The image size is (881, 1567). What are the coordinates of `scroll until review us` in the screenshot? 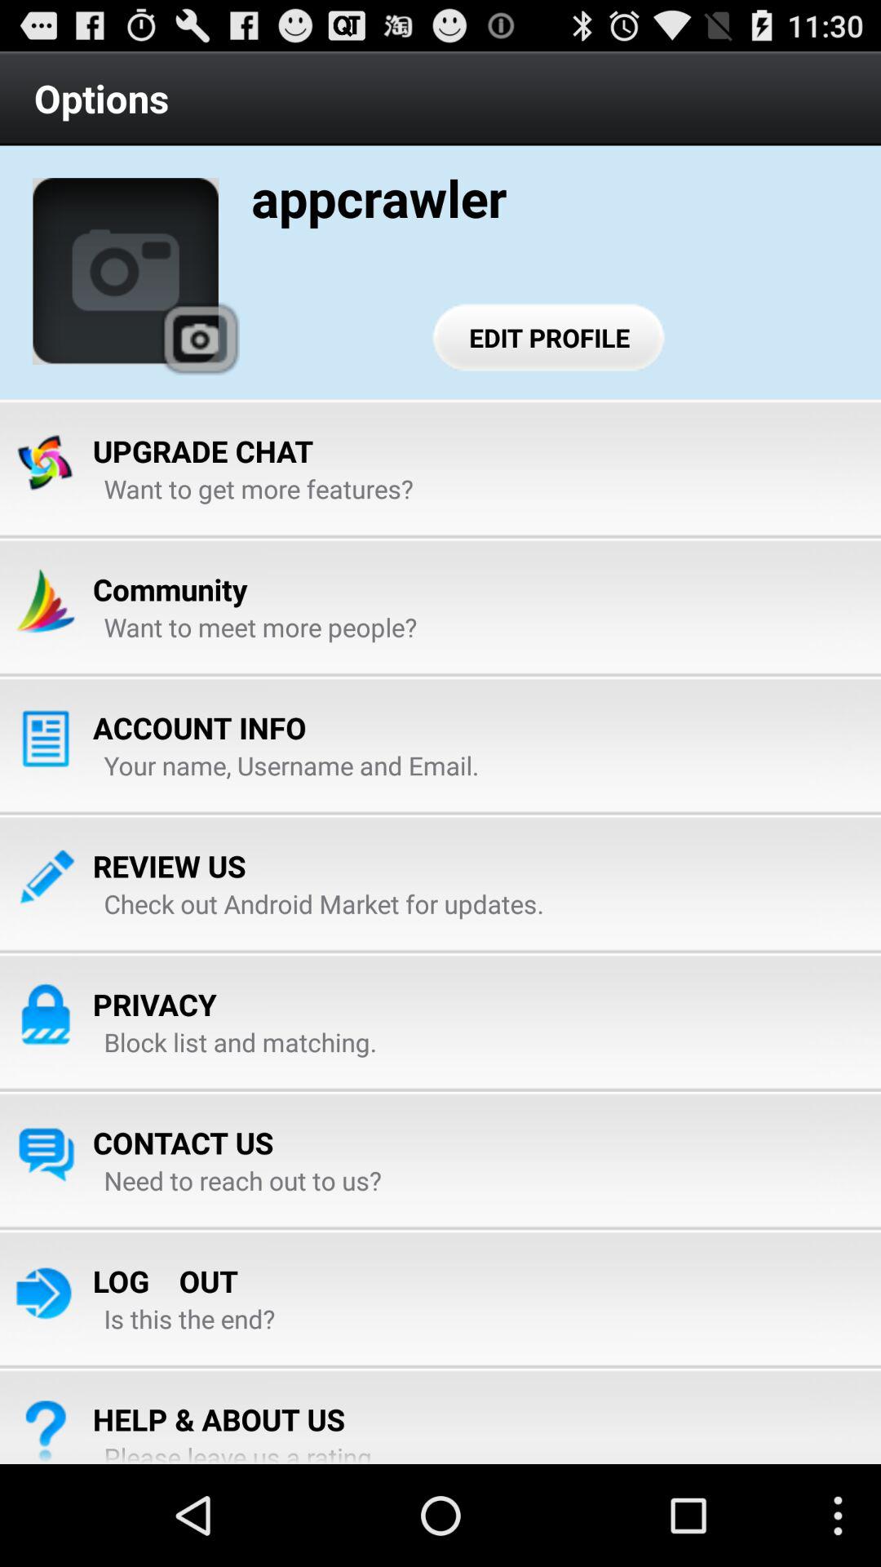 It's located at (170, 866).